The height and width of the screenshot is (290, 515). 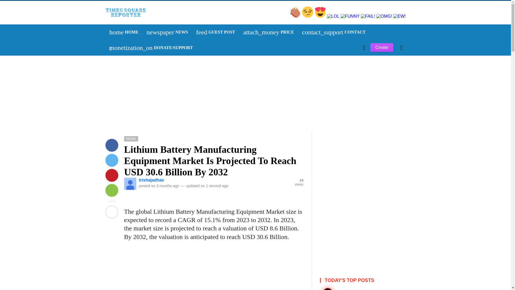 What do you see at coordinates (296, 16) in the screenshot?
I see `sign up` at bounding box center [296, 16].